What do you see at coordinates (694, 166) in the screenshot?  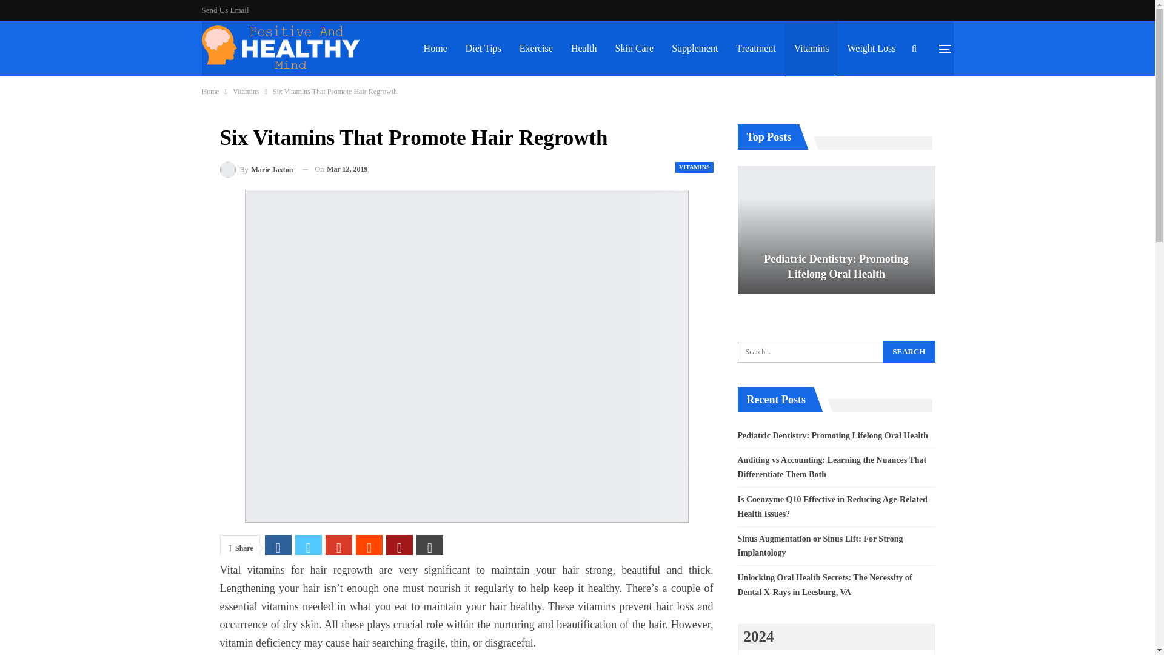 I see `VITAMINS` at bounding box center [694, 166].